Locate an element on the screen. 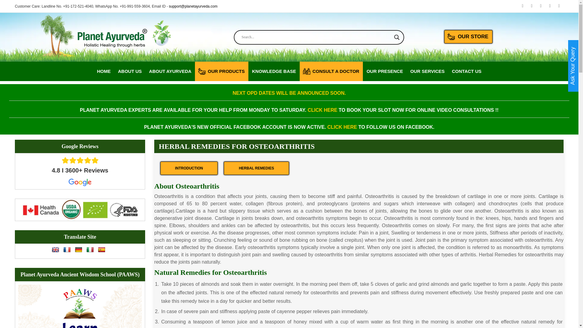 The width and height of the screenshot is (583, 328). OUR PRESENCE is located at coordinates (384, 71).